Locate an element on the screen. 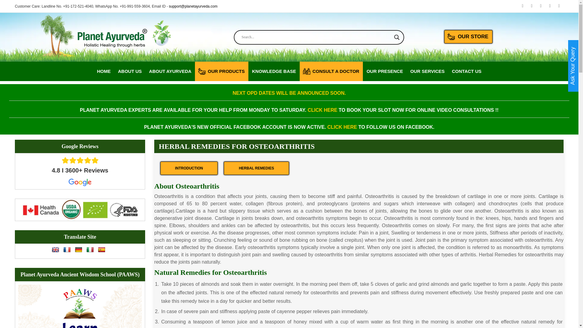 The width and height of the screenshot is (583, 328). OUR PRESENCE is located at coordinates (384, 71).